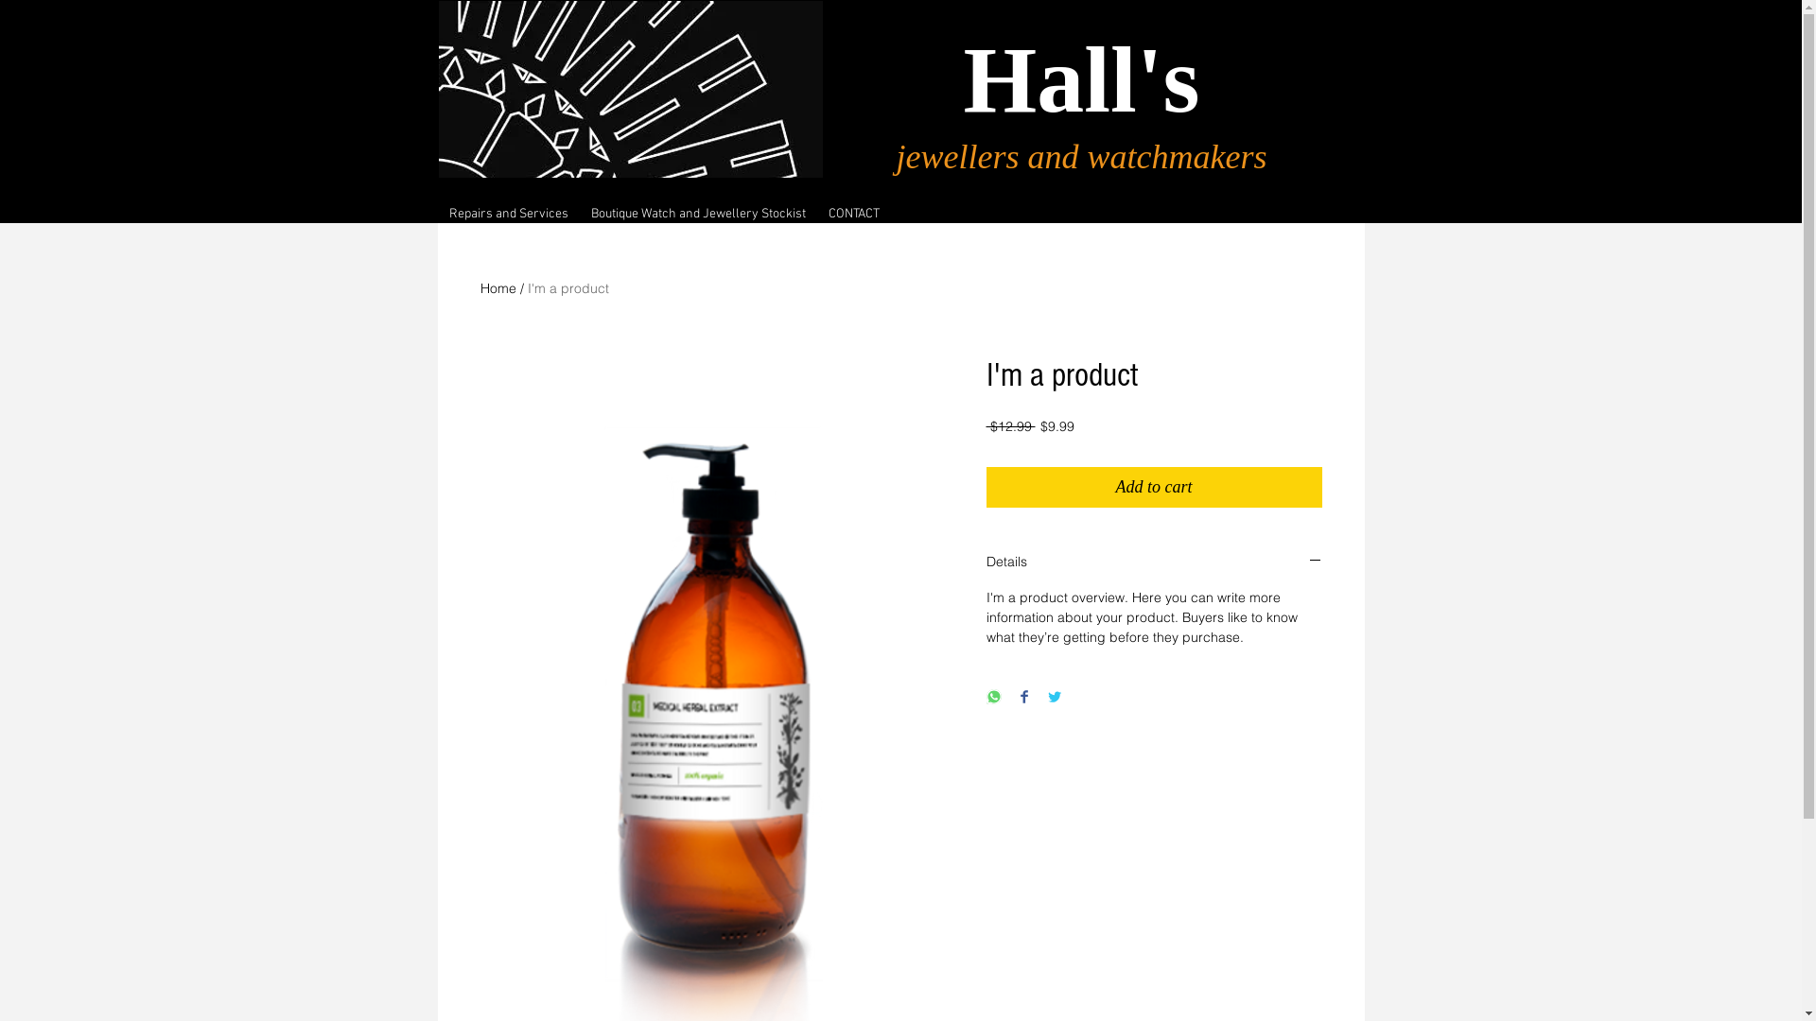 The height and width of the screenshot is (1021, 1816). What do you see at coordinates (700, 215) in the screenshot?
I see `Boutique Watch and Jewellery Stockist` at bounding box center [700, 215].